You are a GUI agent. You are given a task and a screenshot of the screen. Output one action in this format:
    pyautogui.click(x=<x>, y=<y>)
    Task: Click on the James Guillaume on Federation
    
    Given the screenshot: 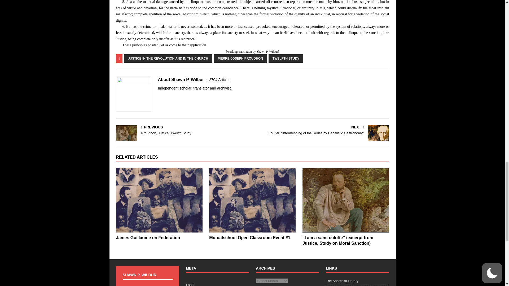 What is the action you would take?
    pyautogui.click(x=159, y=200)
    